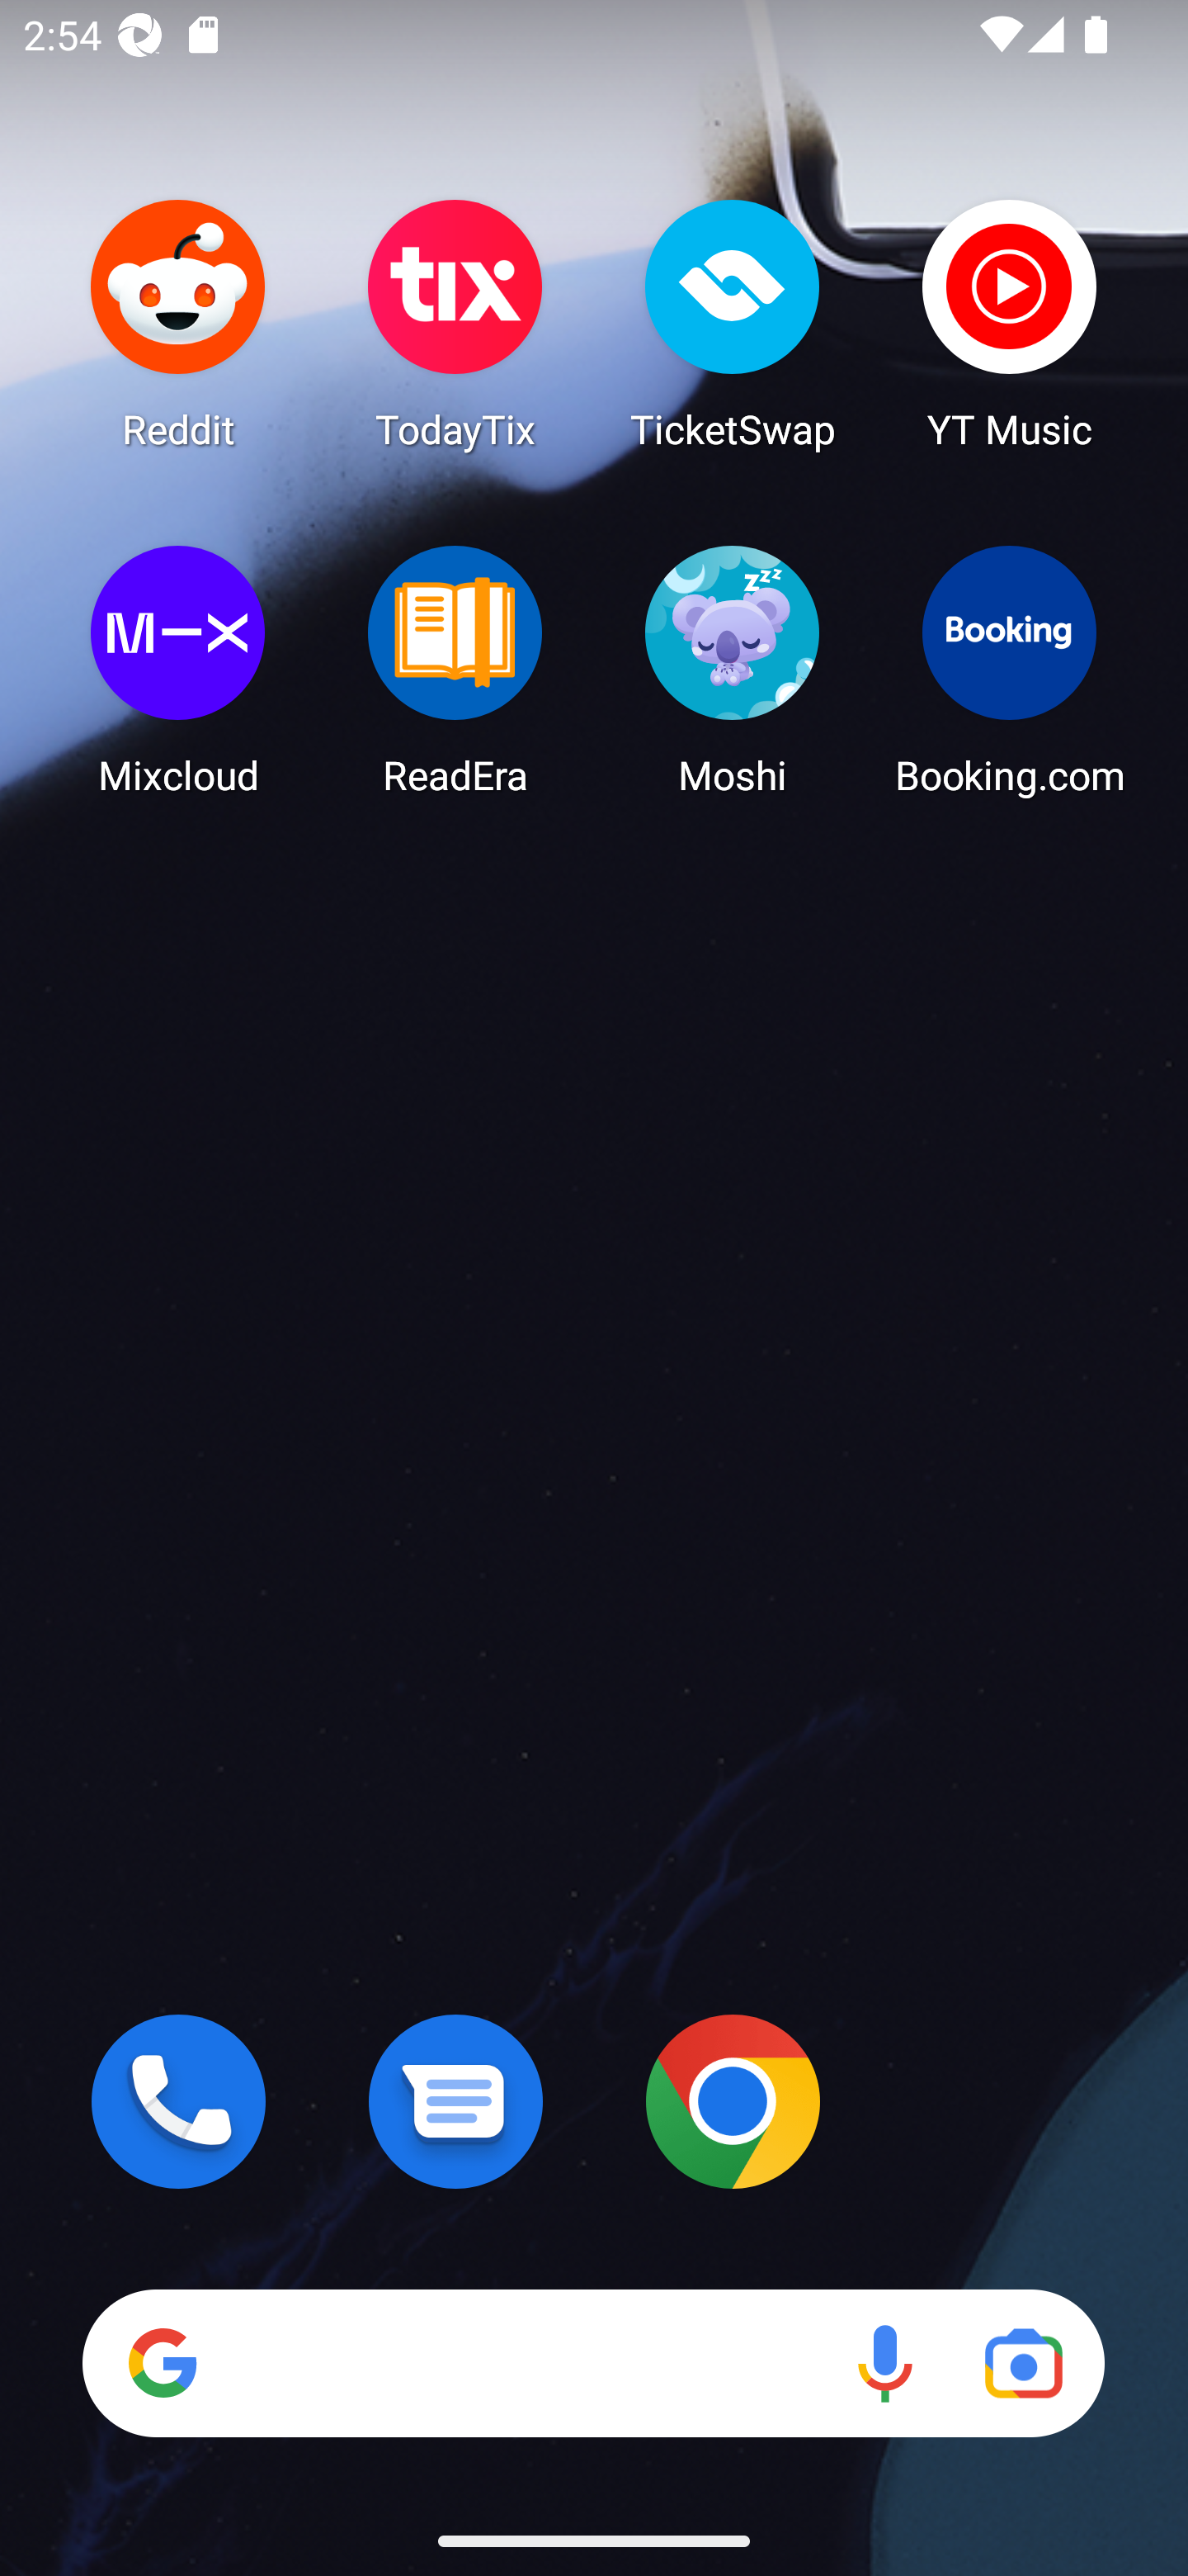  What do you see at coordinates (1023, 2363) in the screenshot?
I see `Google Lens` at bounding box center [1023, 2363].